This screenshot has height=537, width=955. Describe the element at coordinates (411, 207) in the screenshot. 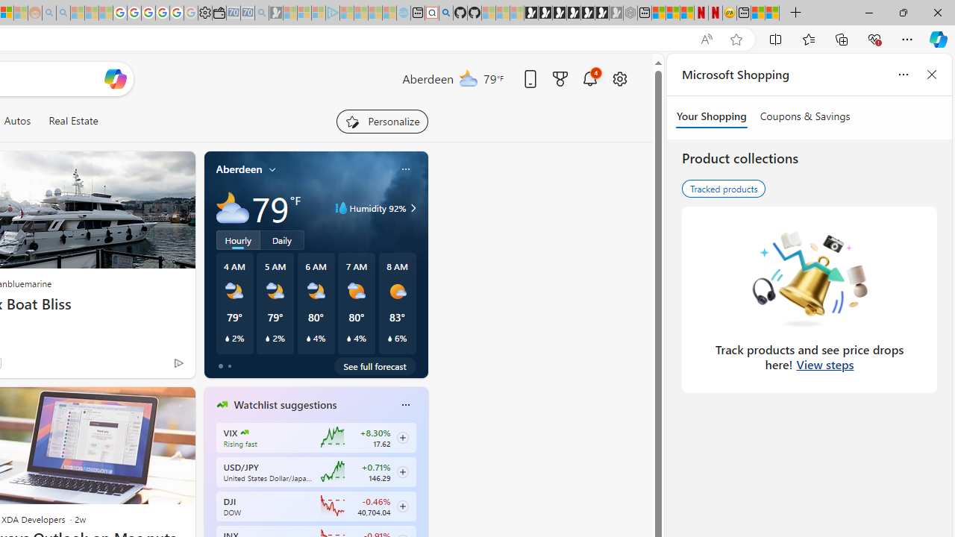

I see `Humidity 92%` at that location.